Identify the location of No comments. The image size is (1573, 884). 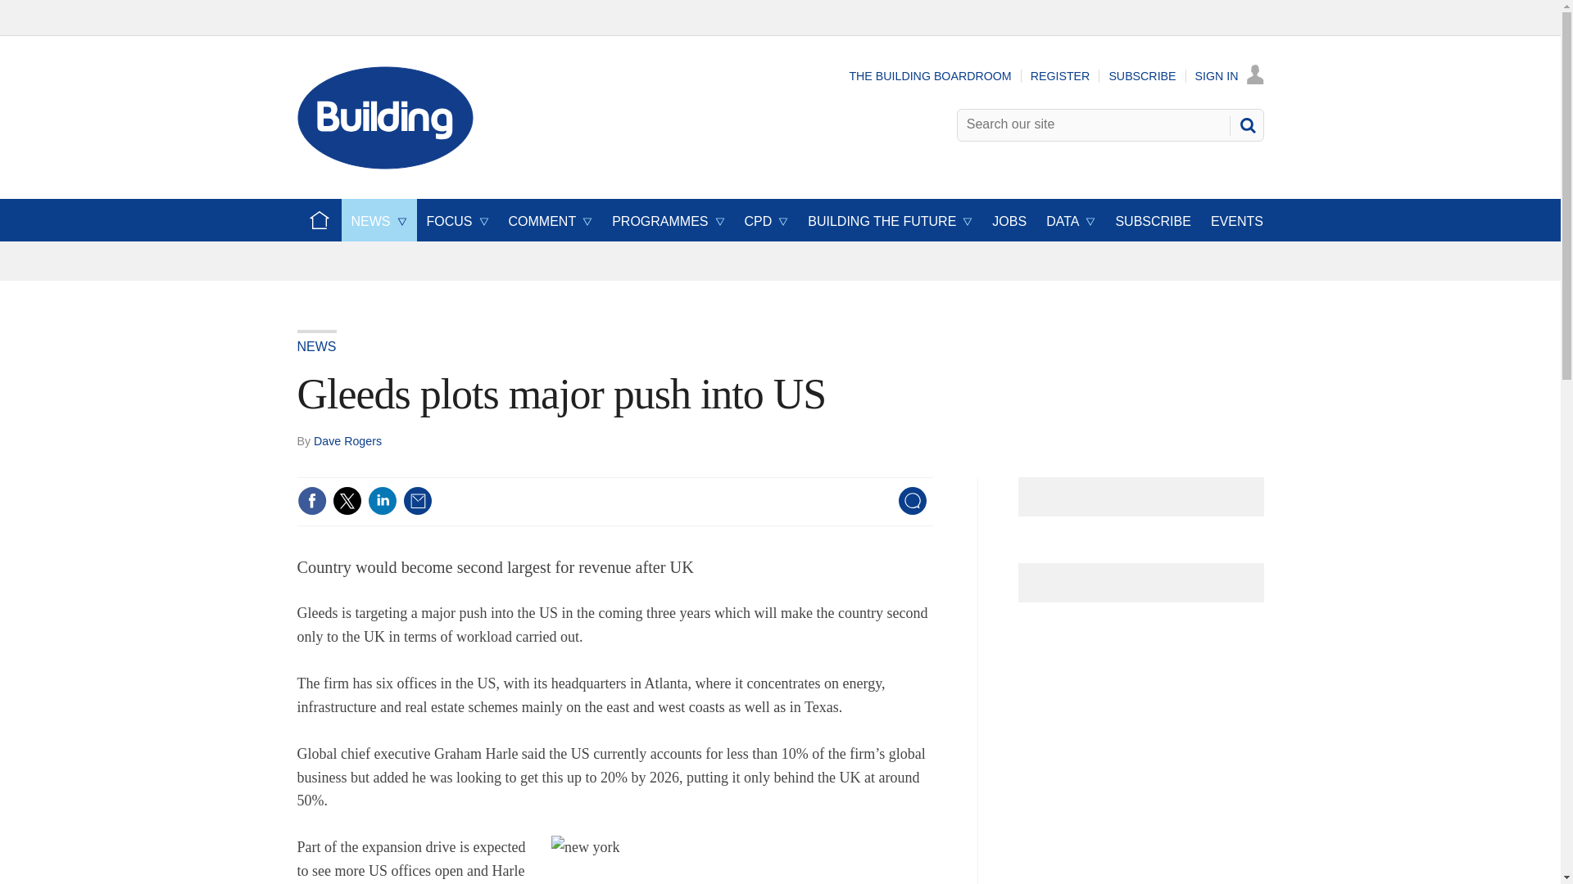
(908, 511).